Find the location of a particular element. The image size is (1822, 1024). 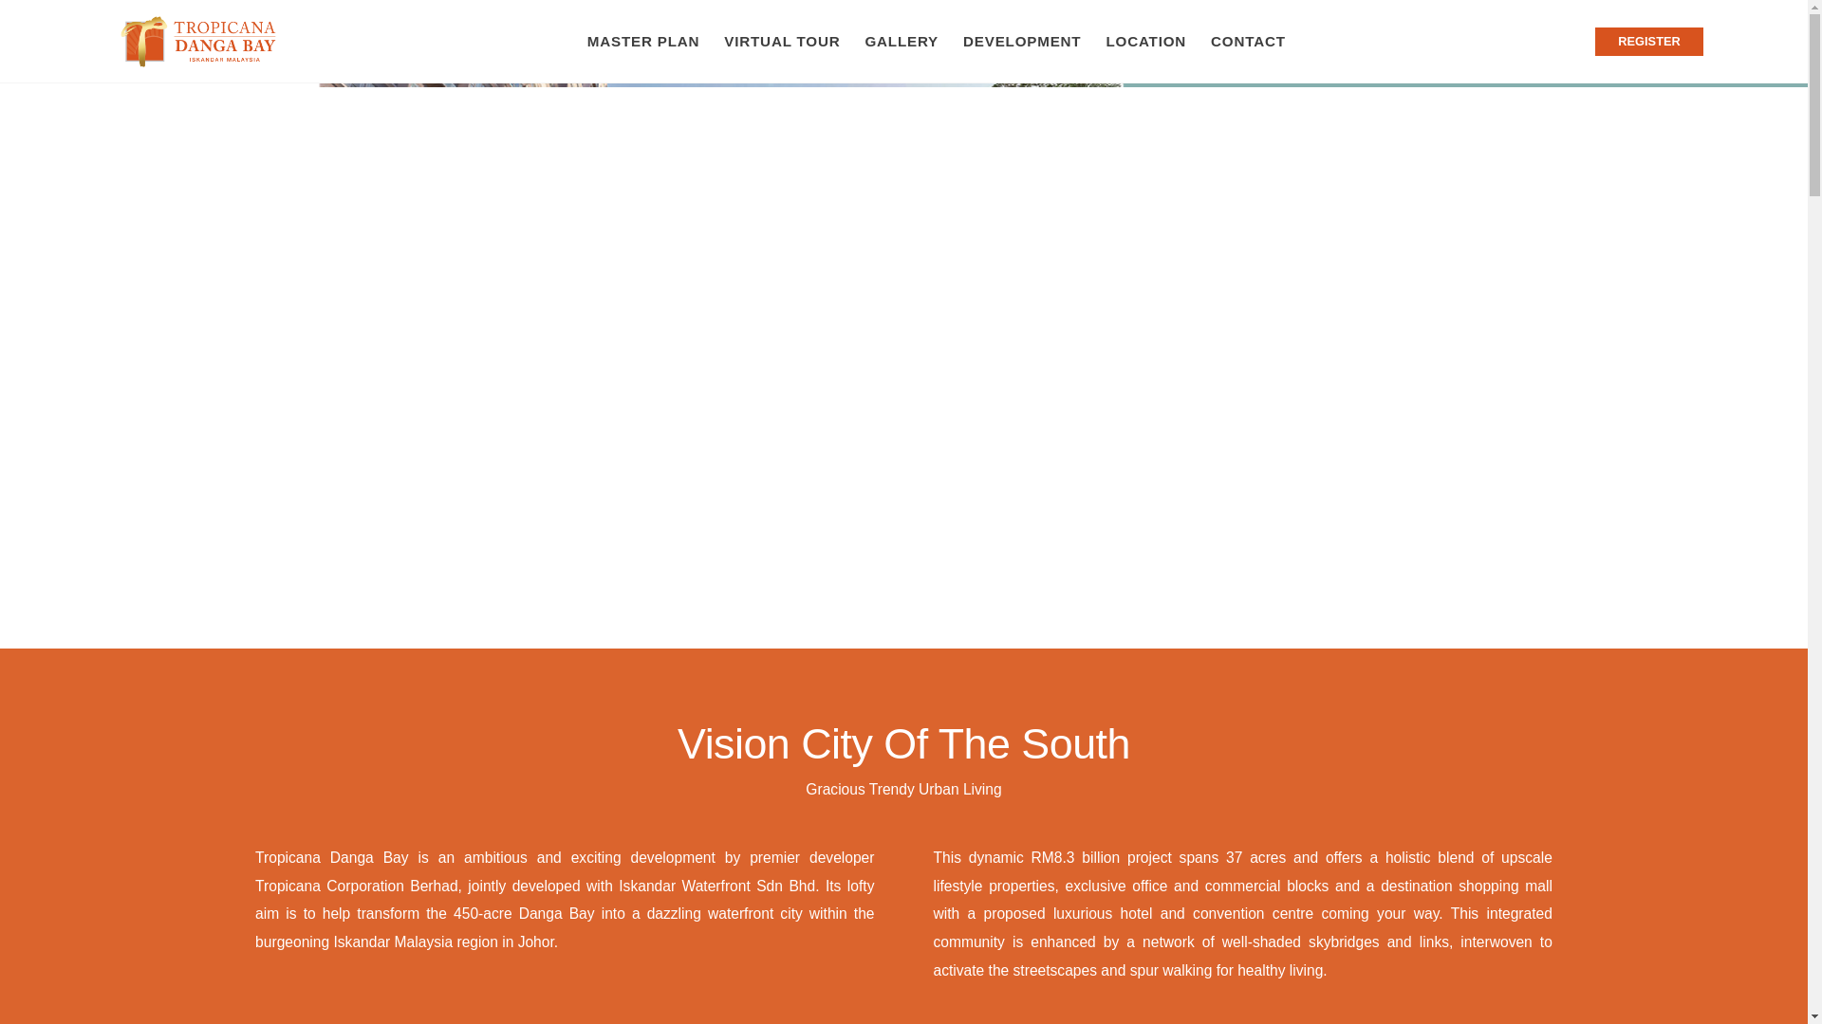

VIRTUAL TOUR is located at coordinates (781, 42).